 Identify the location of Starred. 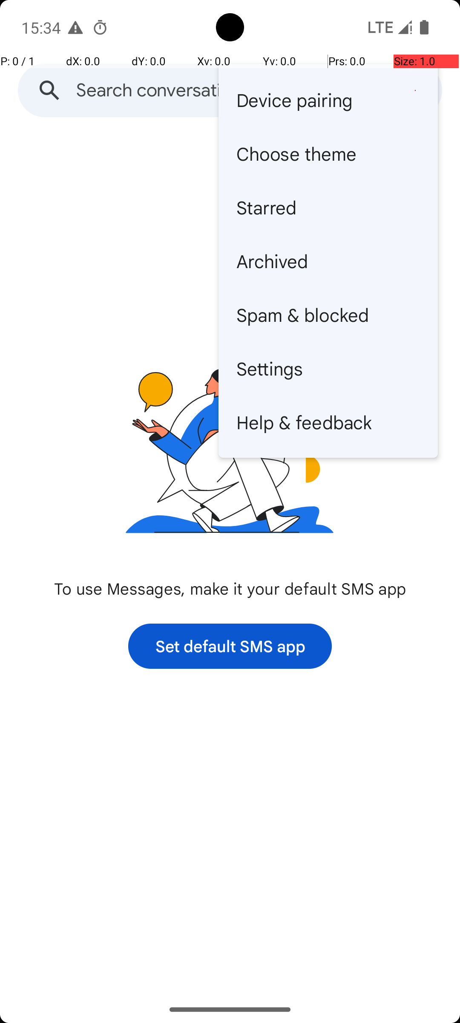
(328, 207).